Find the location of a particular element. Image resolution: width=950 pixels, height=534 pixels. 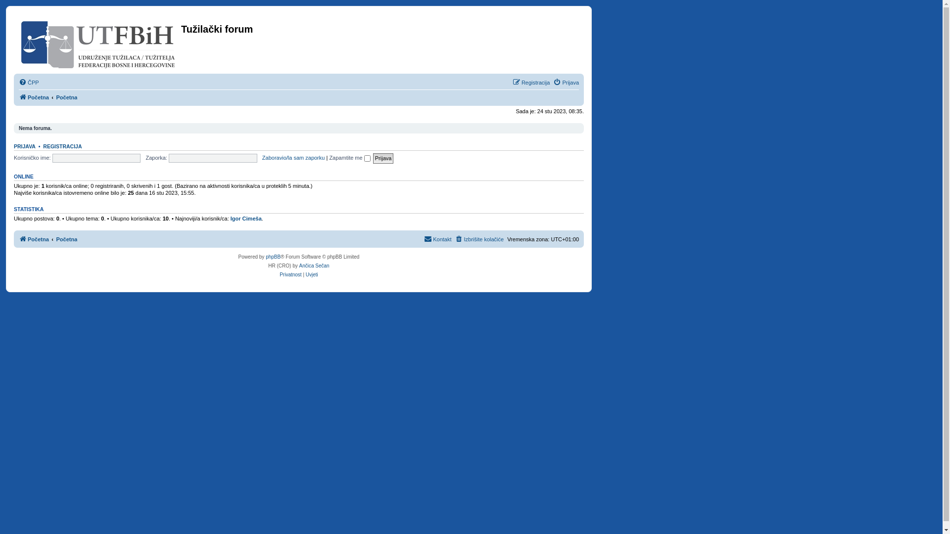

PRIJAVA is located at coordinates (25, 146).